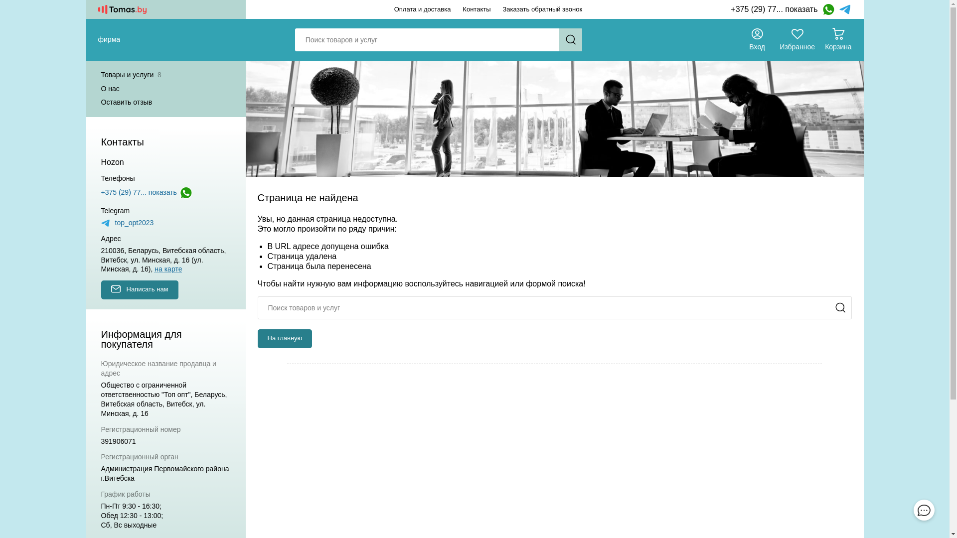  Describe the element at coordinates (127, 223) in the screenshot. I see `top_opt2023` at that location.